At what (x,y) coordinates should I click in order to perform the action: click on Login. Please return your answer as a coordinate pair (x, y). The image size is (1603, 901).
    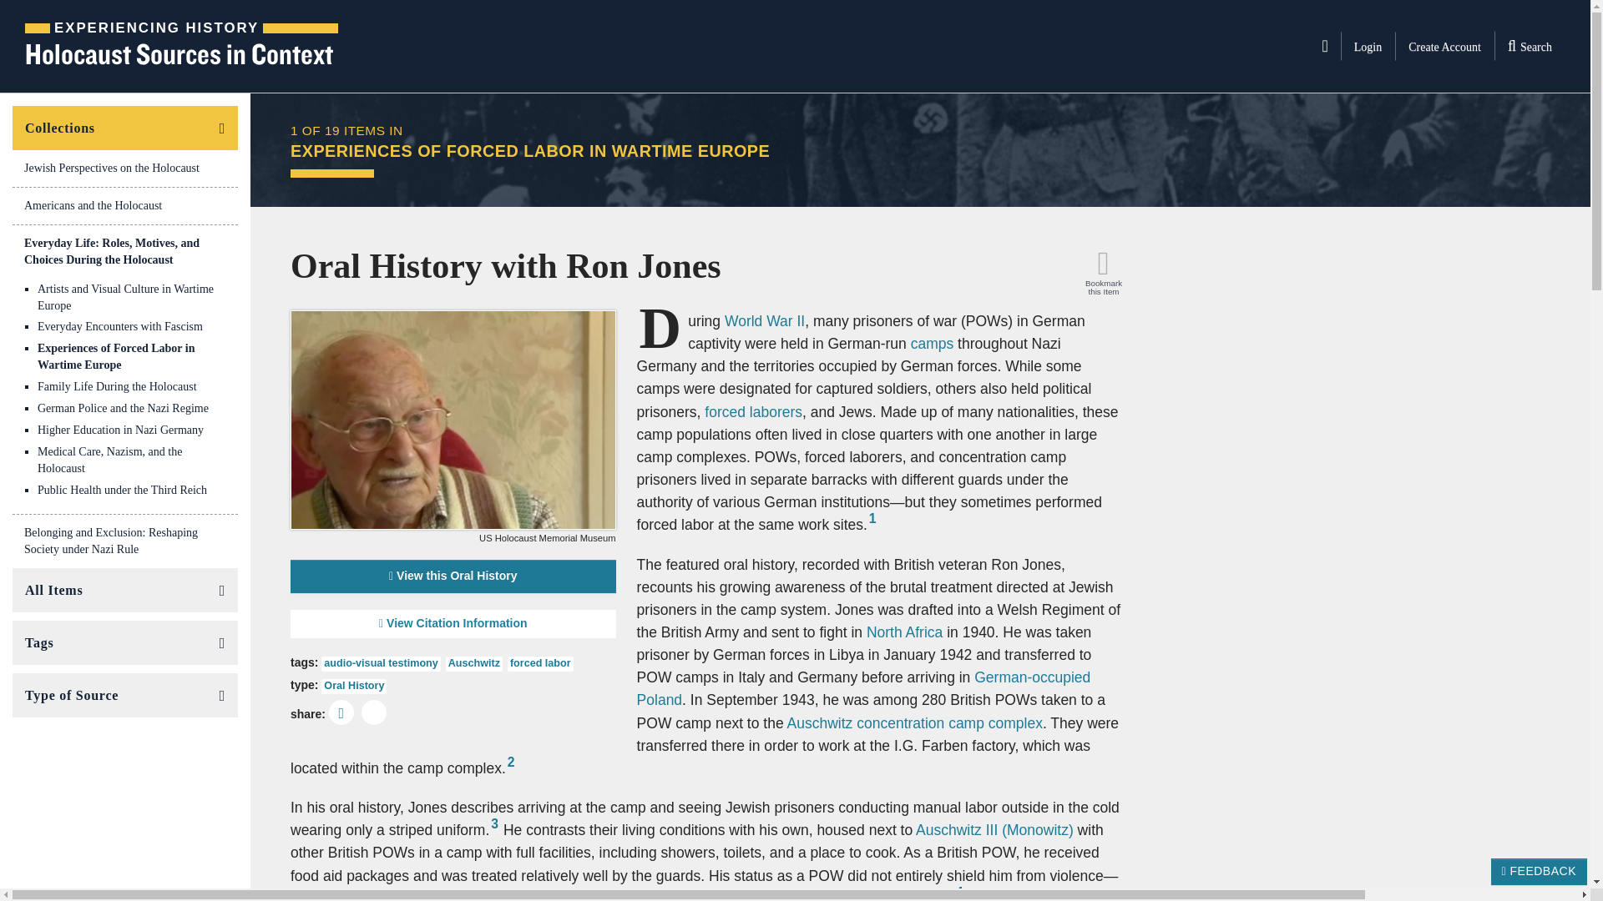
    Looking at the image, I should click on (1530, 45).